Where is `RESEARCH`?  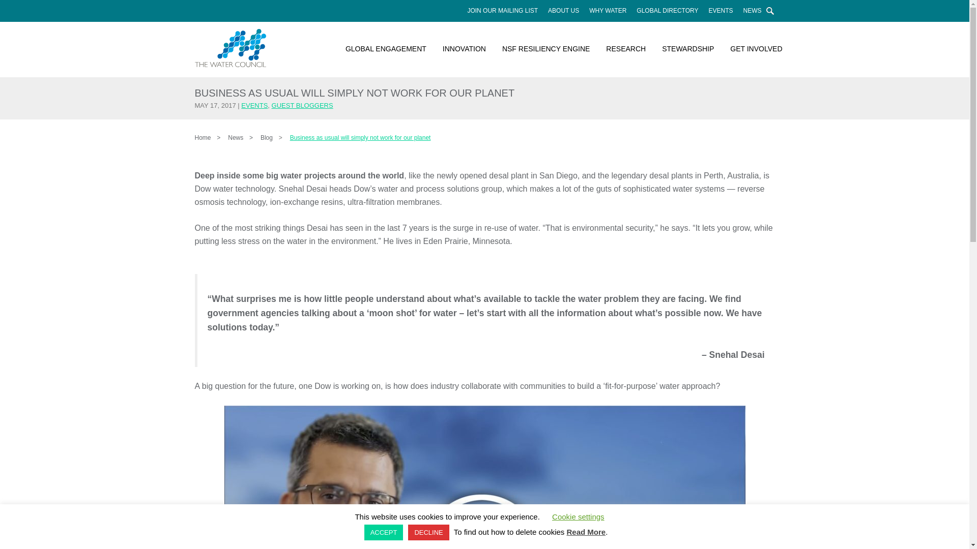
RESEARCH is located at coordinates (626, 49).